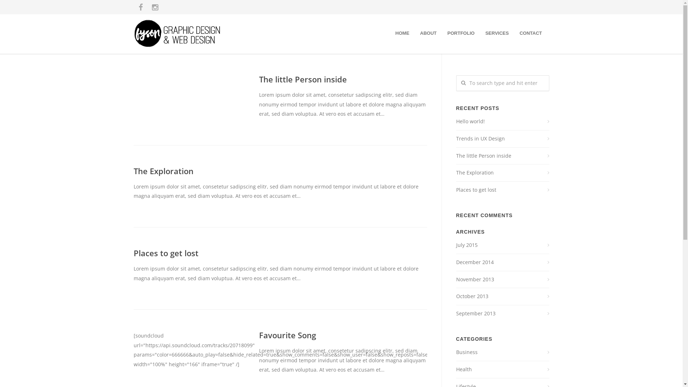  Describe the element at coordinates (140, 7) in the screenshot. I see `Facebook` at that location.